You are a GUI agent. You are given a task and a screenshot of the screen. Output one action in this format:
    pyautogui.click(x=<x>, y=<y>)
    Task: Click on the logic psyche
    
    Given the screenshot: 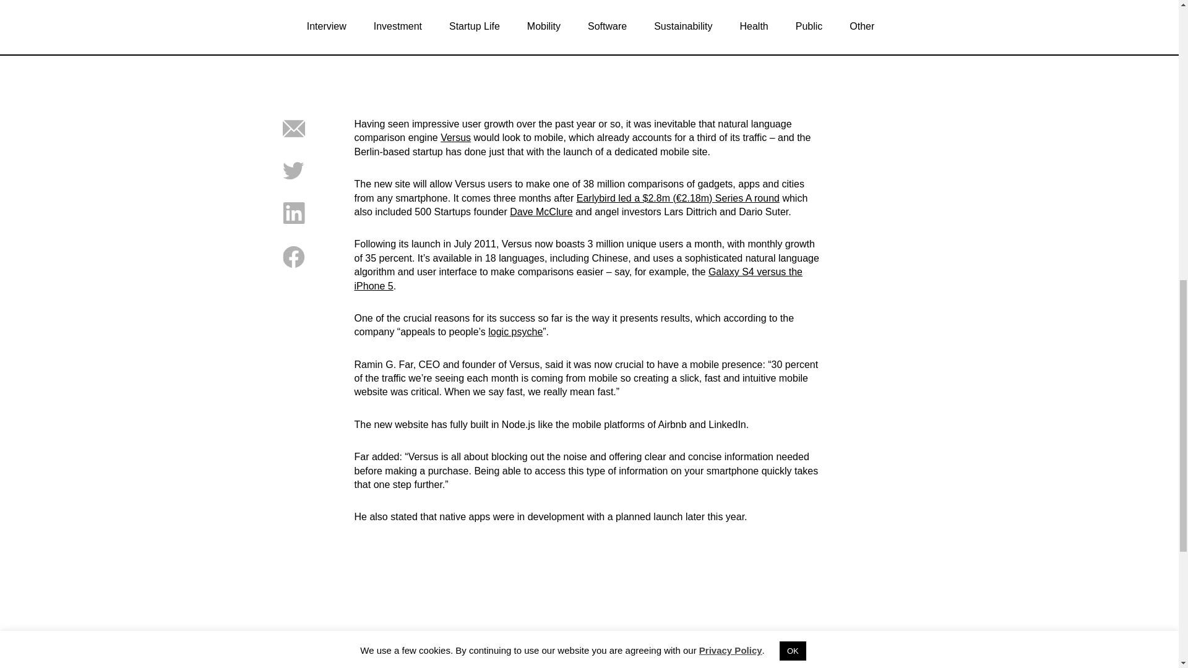 What is the action you would take?
    pyautogui.click(x=515, y=332)
    